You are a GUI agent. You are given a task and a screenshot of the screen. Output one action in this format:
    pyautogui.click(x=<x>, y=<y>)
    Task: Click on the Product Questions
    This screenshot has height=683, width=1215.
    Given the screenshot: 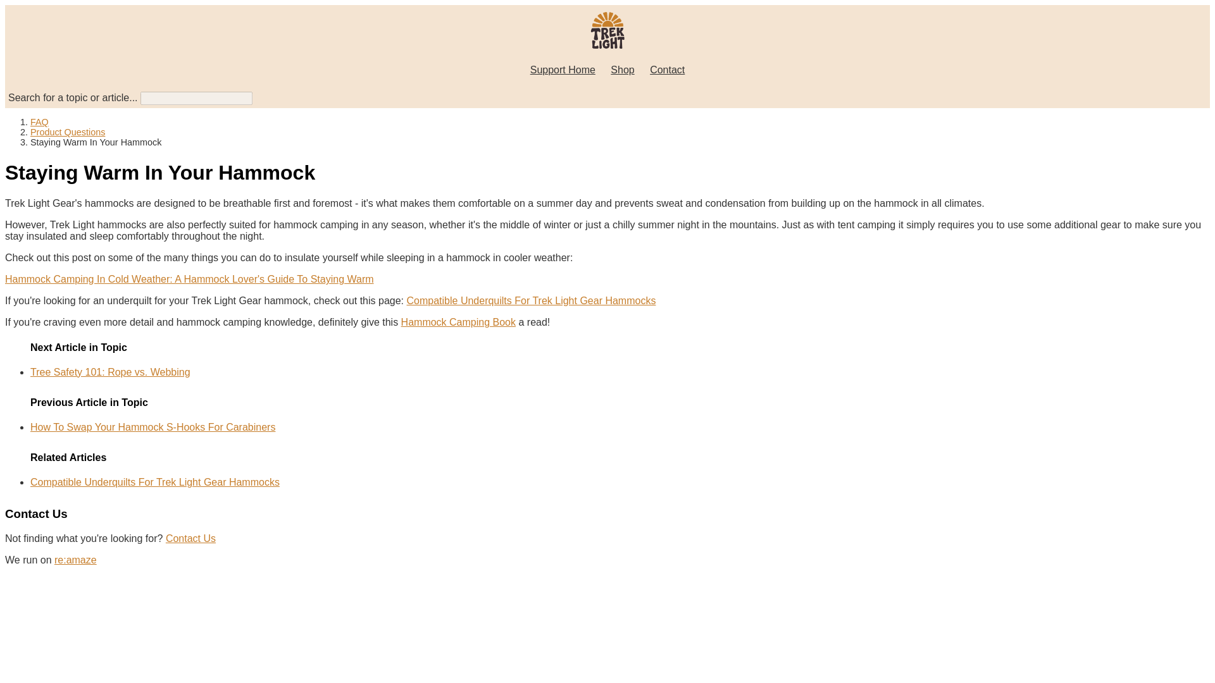 What is the action you would take?
    pyautogui.click(x=67, y=132)
    